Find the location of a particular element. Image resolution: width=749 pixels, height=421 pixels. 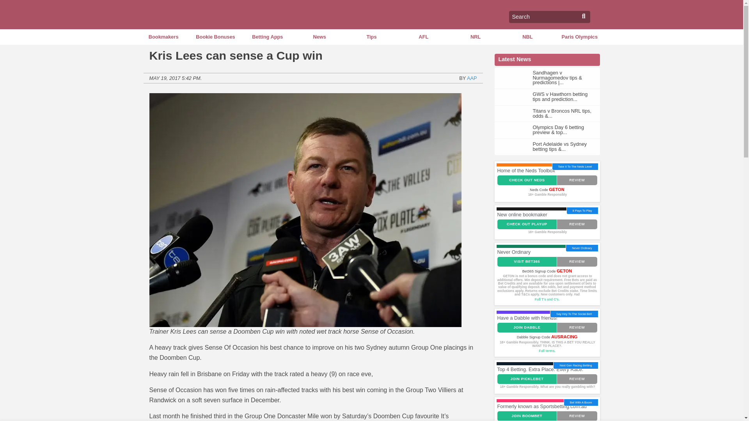

Tips is located at coordinates (371, 37).